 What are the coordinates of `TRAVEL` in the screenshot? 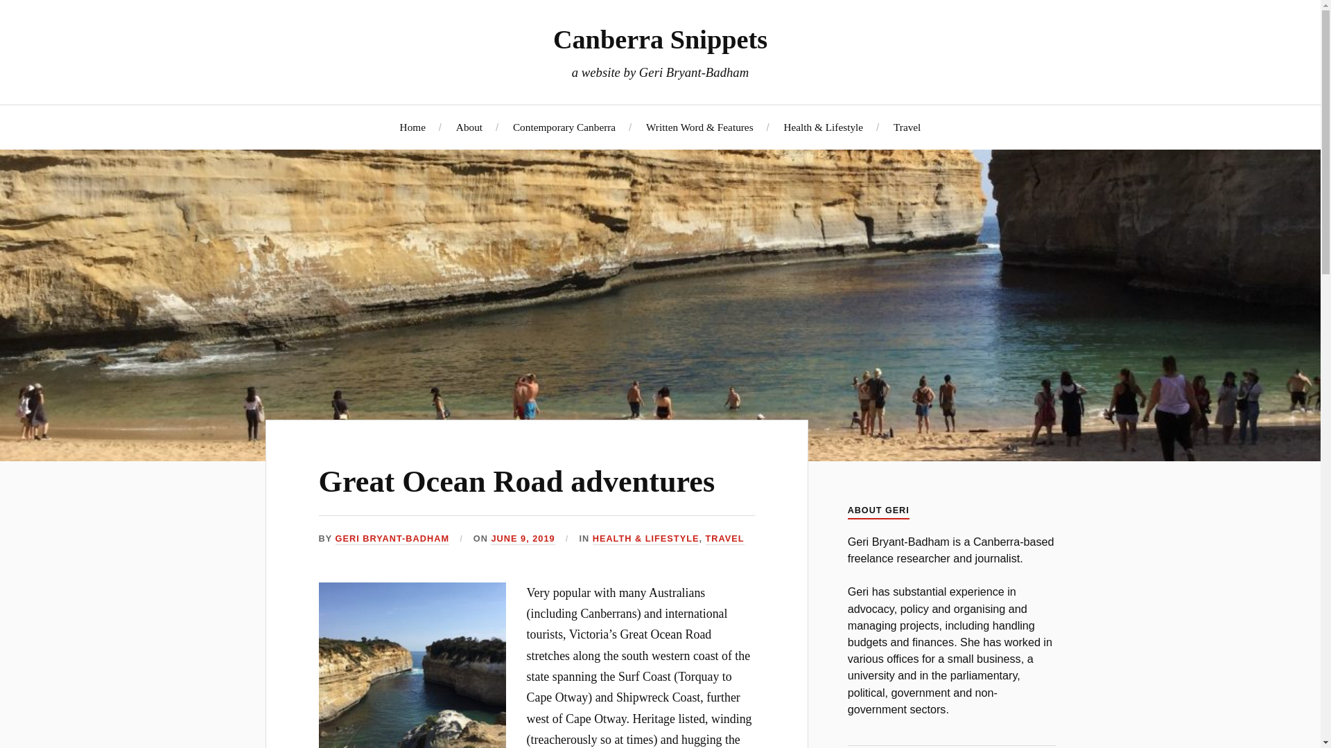 It's located at (724, 539).